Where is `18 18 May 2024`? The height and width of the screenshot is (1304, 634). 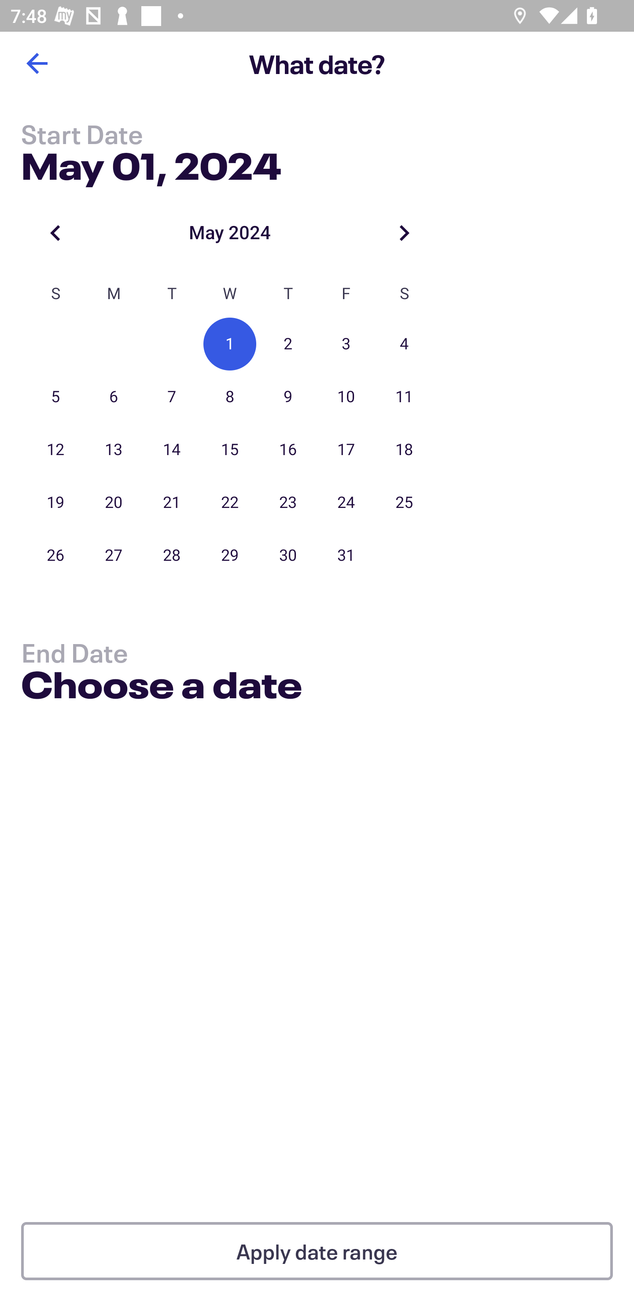
18 18 May 2024 is located at coordinates (404, 450).